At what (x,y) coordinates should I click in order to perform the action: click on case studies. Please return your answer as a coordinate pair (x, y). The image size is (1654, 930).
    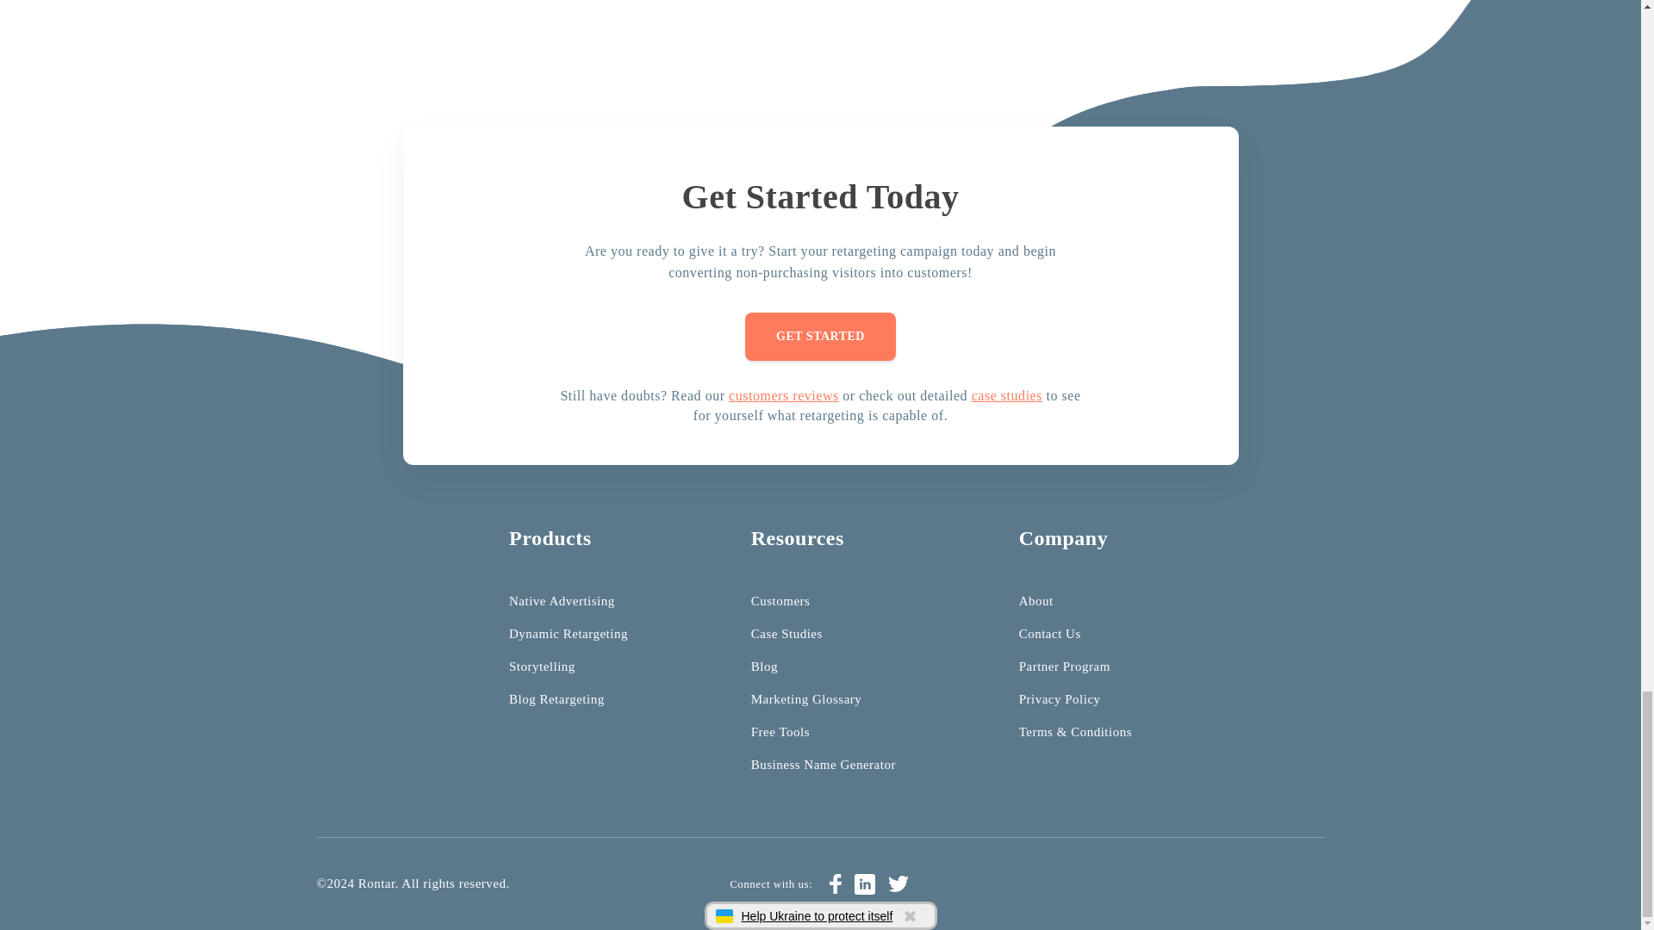
    Looking at the image, I should click on (1006, 395).